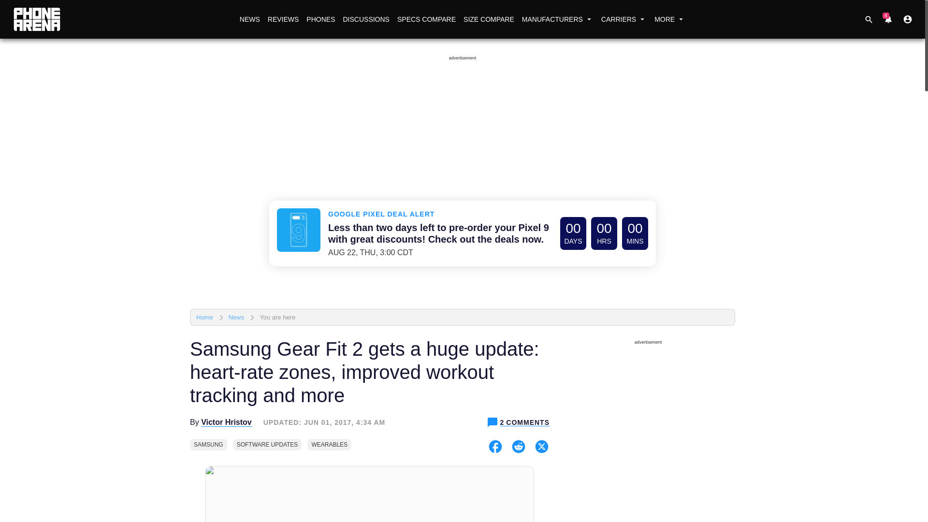  I want to click on SPECS COMPARE, so click(426, 19).